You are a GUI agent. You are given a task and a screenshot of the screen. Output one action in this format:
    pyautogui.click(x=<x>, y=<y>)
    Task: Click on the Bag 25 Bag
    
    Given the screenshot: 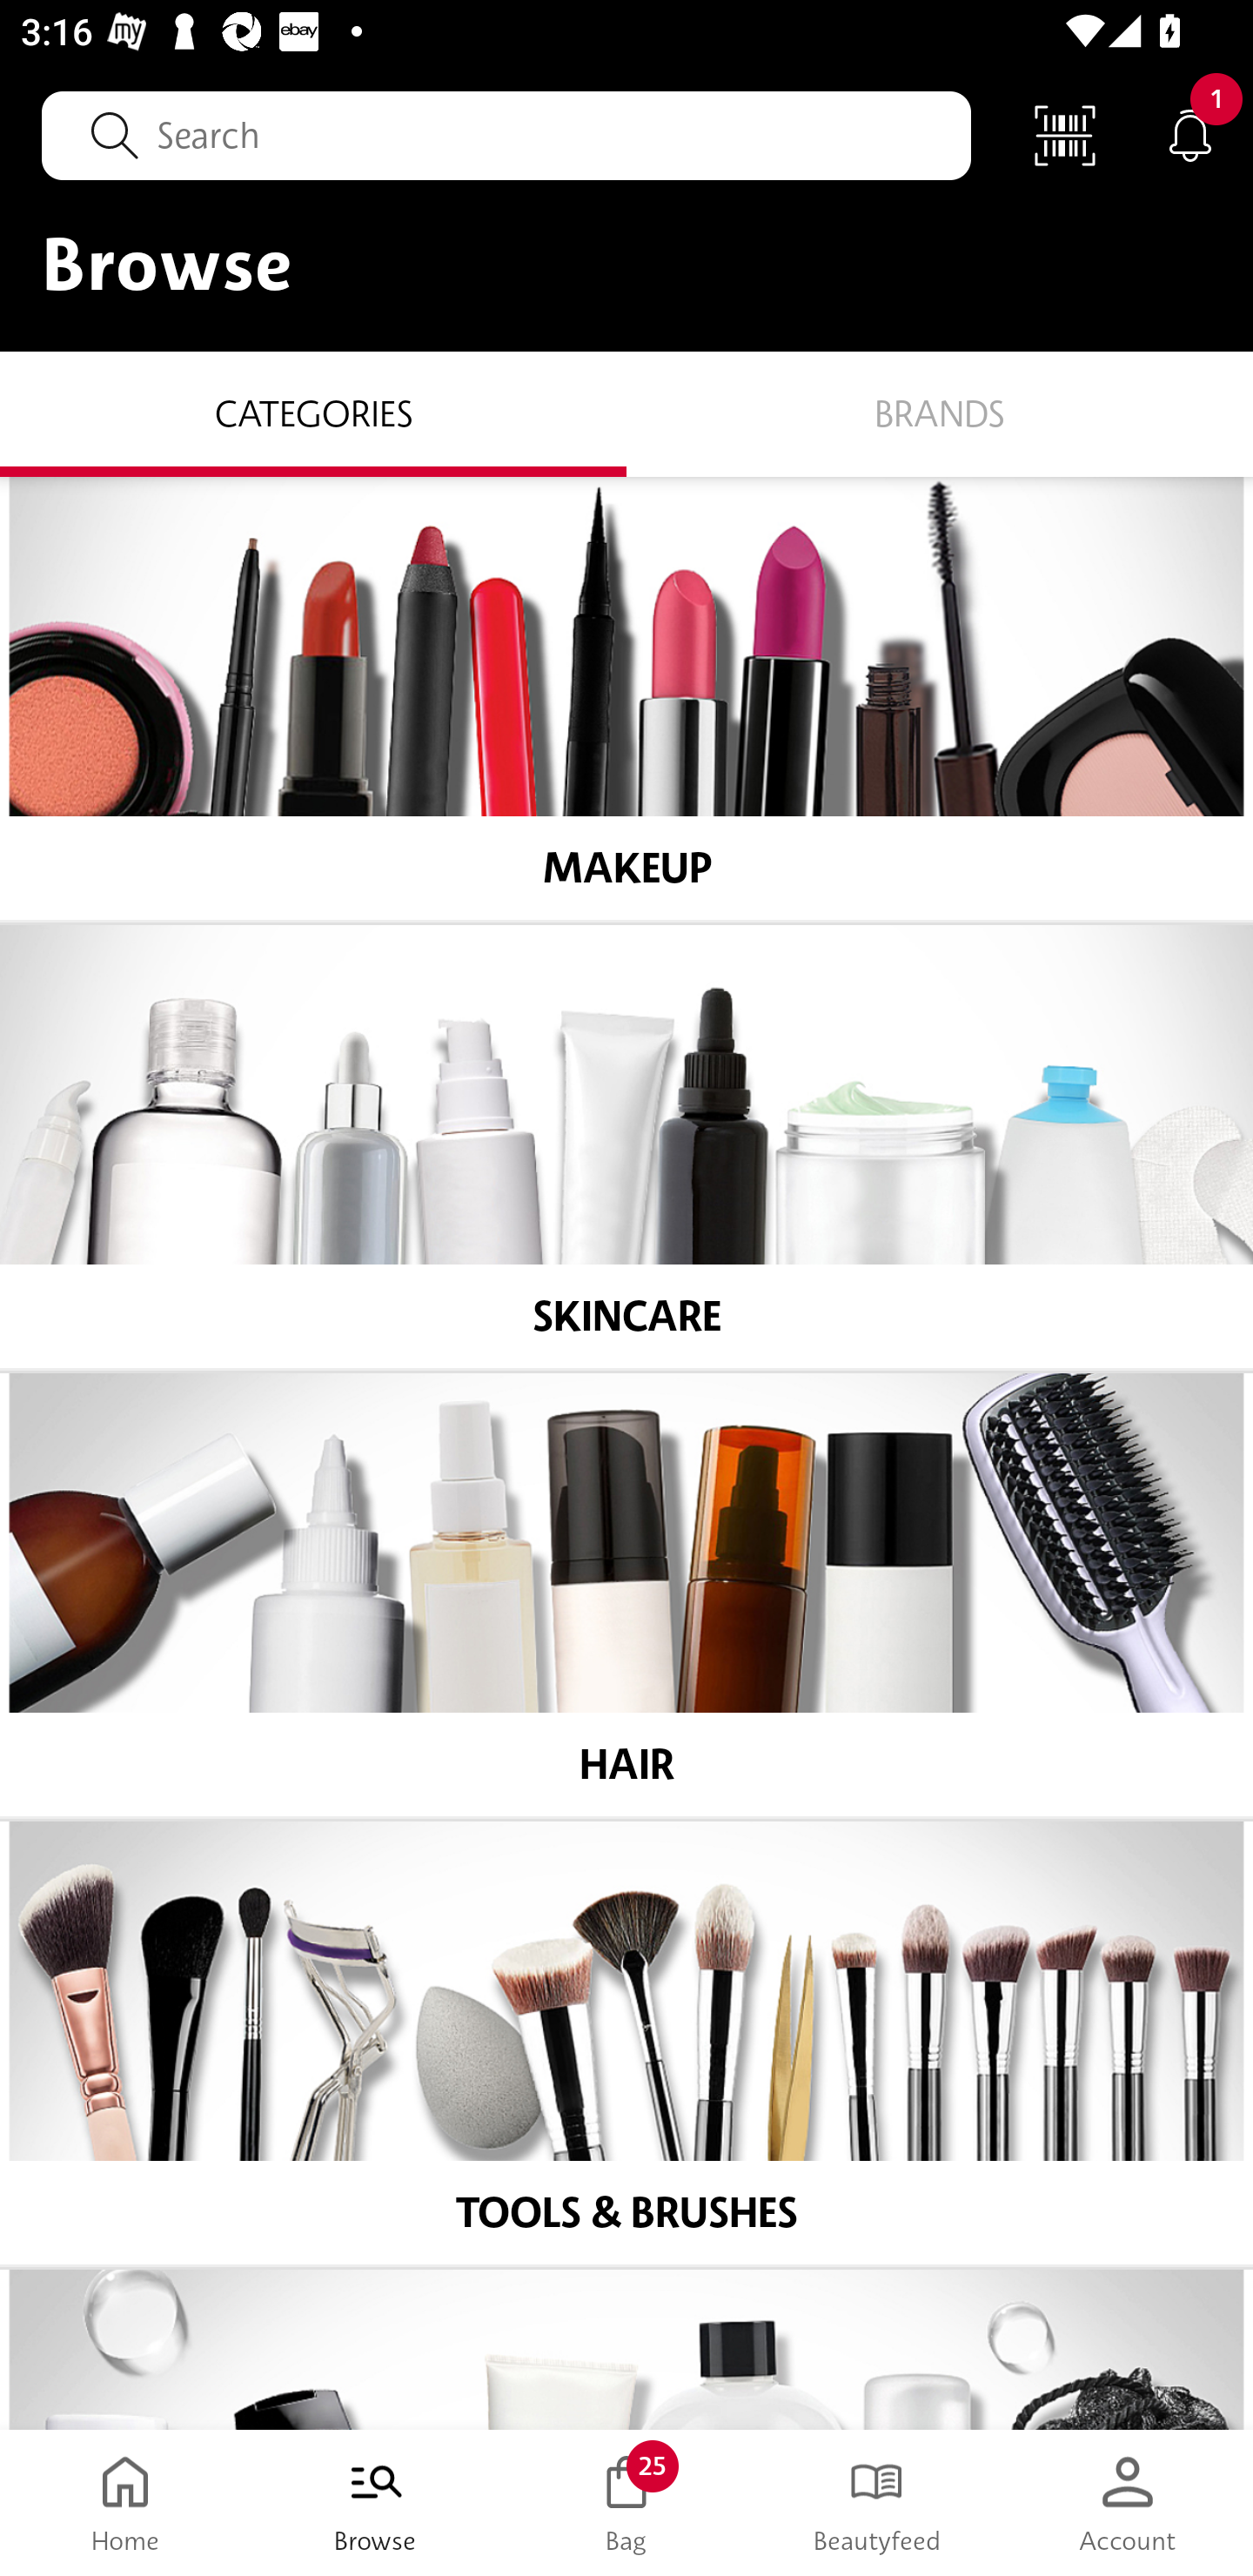 What is the action you would take?
    pyautogui.click(x=626, y=2503)
    